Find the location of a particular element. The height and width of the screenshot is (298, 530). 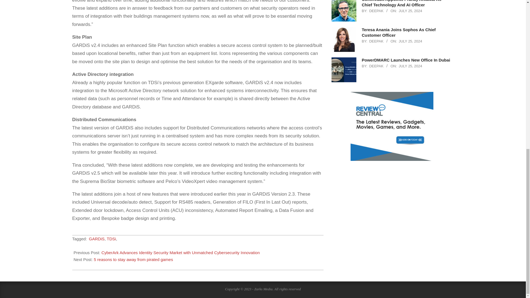

Posts by Deepak is located at coordinates (376, 11).